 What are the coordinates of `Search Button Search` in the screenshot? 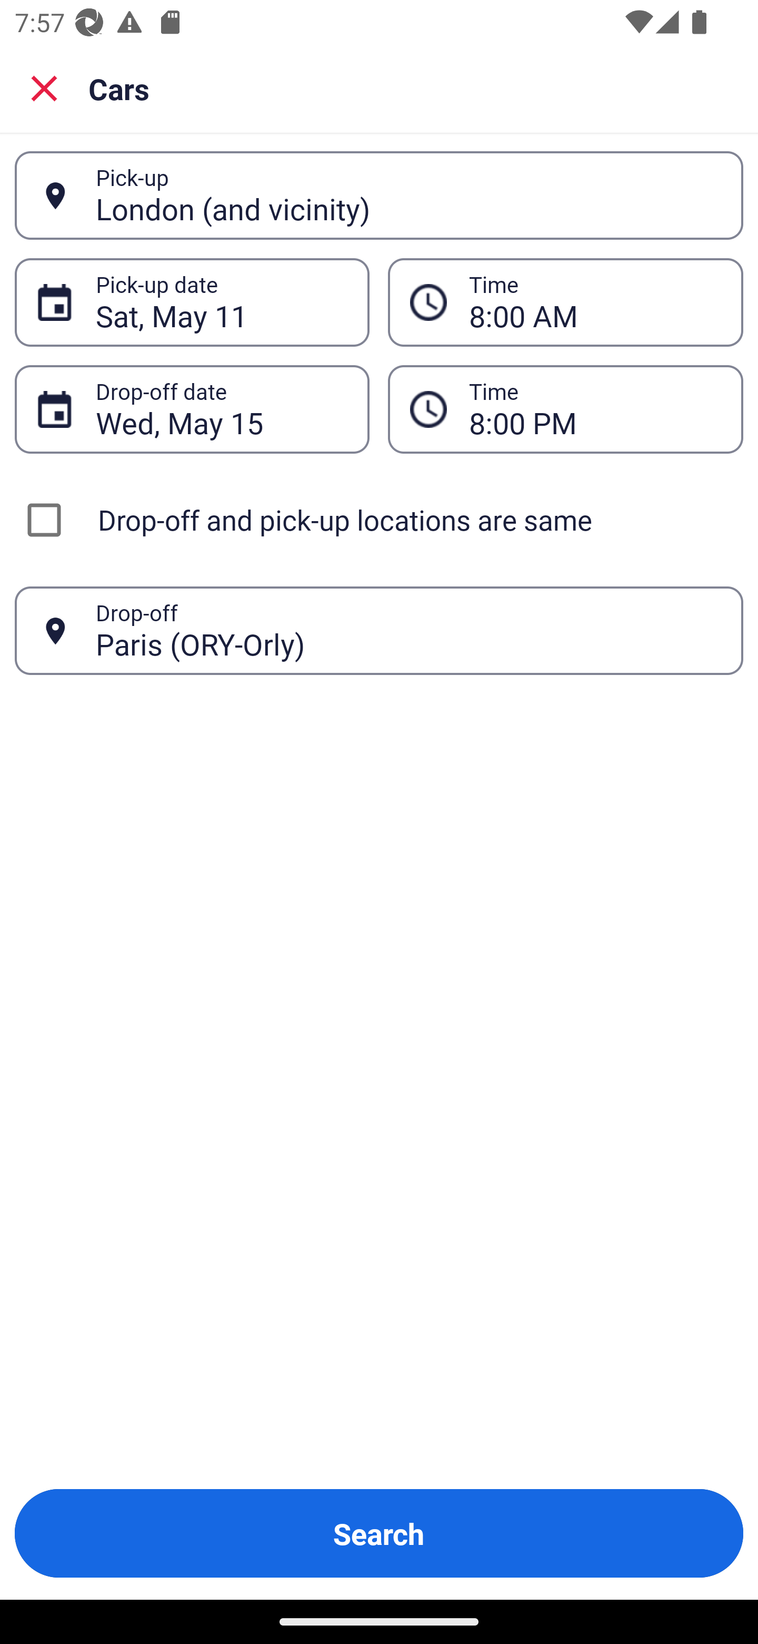 It's located at (379, 1533).